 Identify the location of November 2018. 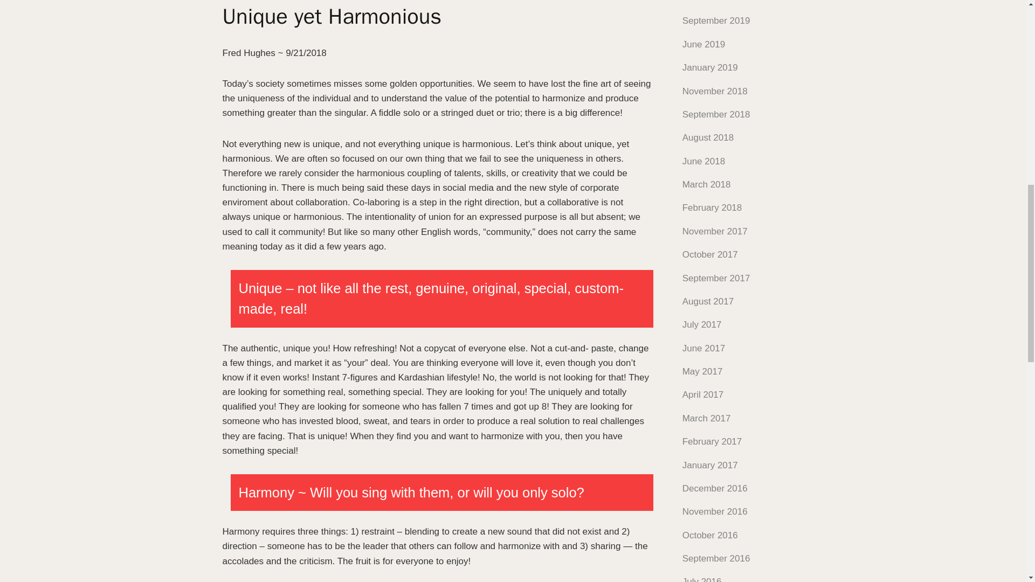
(715, 91).